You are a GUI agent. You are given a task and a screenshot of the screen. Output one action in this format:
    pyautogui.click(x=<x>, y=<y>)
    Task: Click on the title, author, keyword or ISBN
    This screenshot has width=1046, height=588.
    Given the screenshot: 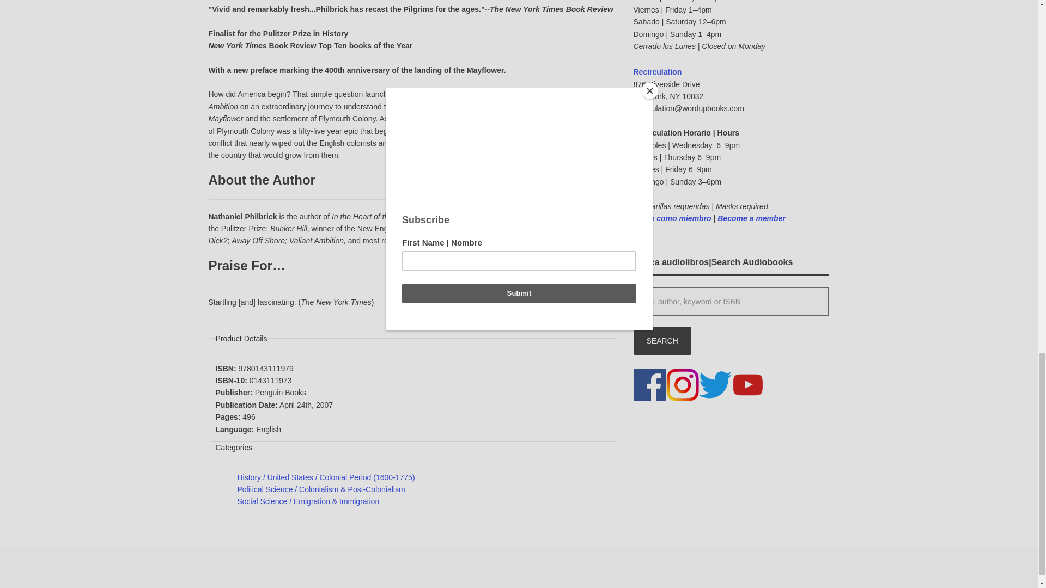 What is the action you would take?
    pyautogui.click(x=731, y=302)
    